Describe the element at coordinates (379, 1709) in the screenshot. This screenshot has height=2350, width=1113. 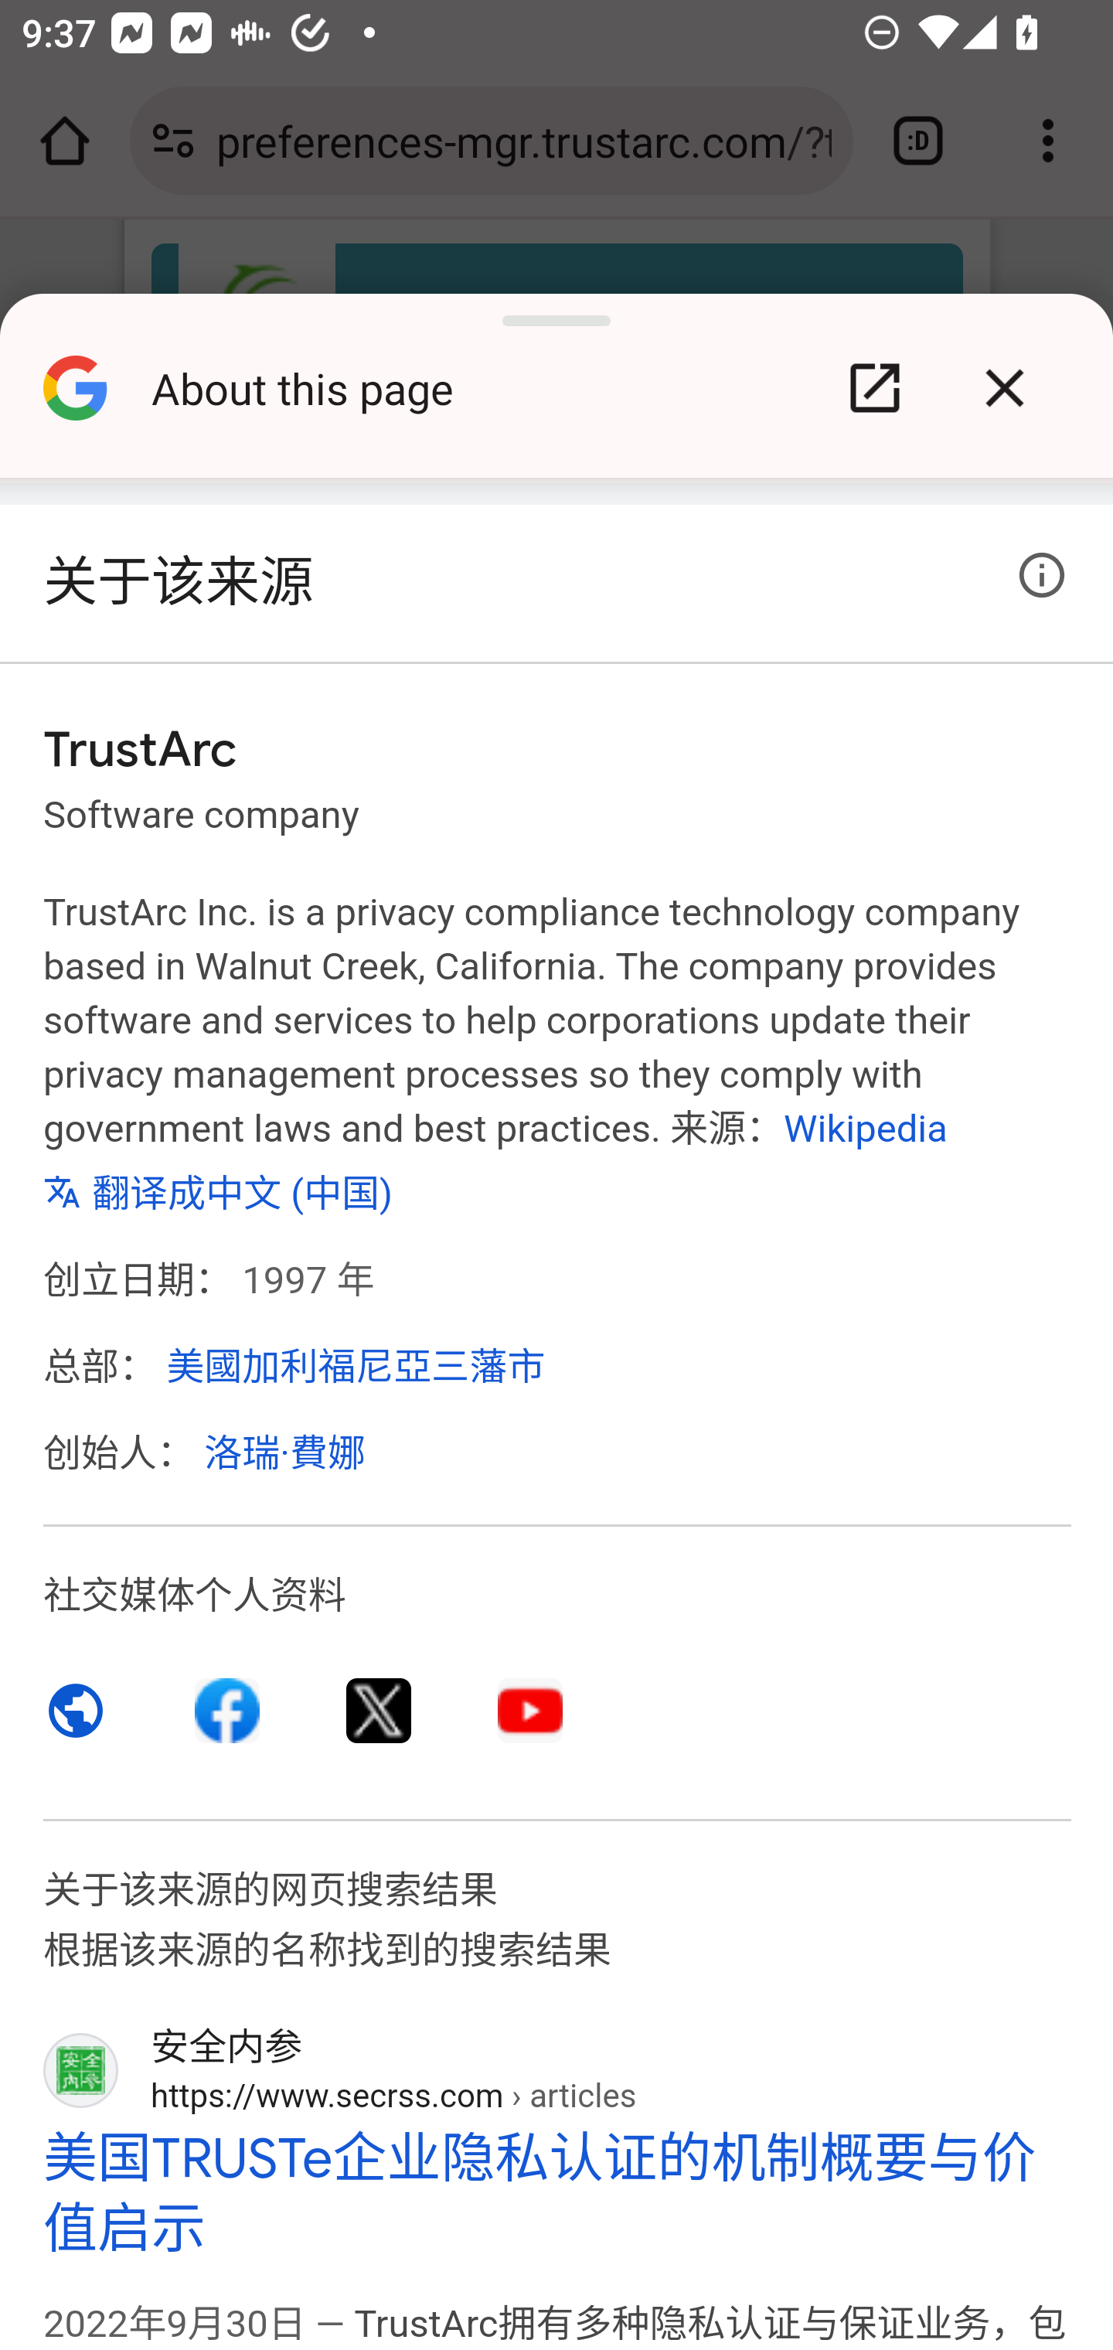
I see `TrustArctwitter.com` at that location.